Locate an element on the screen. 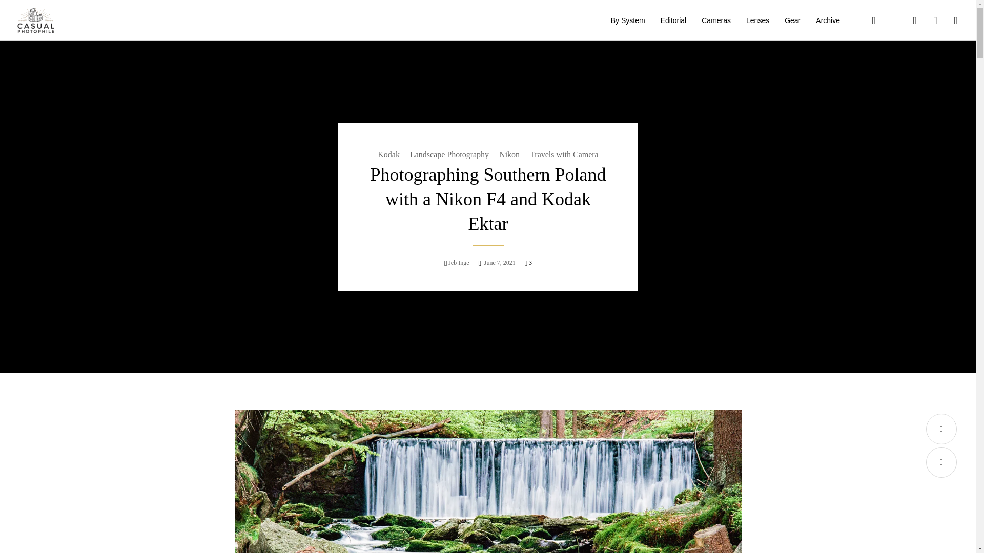 Image resolution: width=984 pixels, height=553 pixels. By System is located at coordinates (628, 20).